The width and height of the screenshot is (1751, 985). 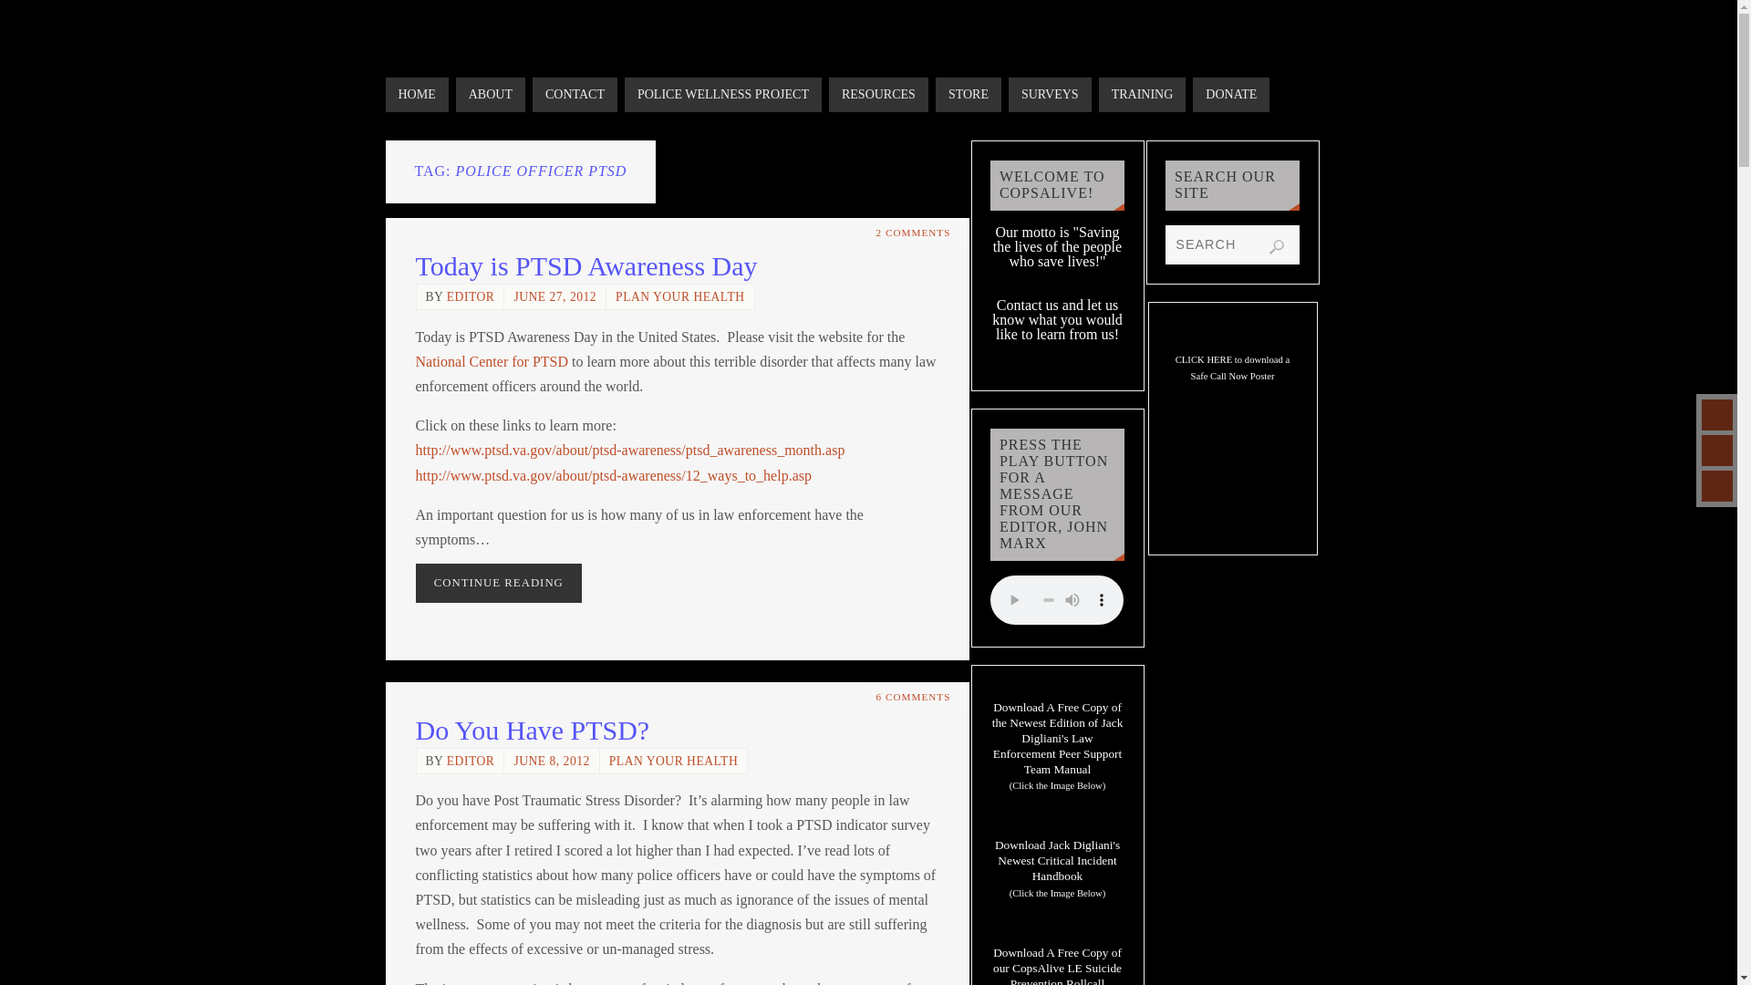 I want to click on CONTACT, so click(x=575, y=95).